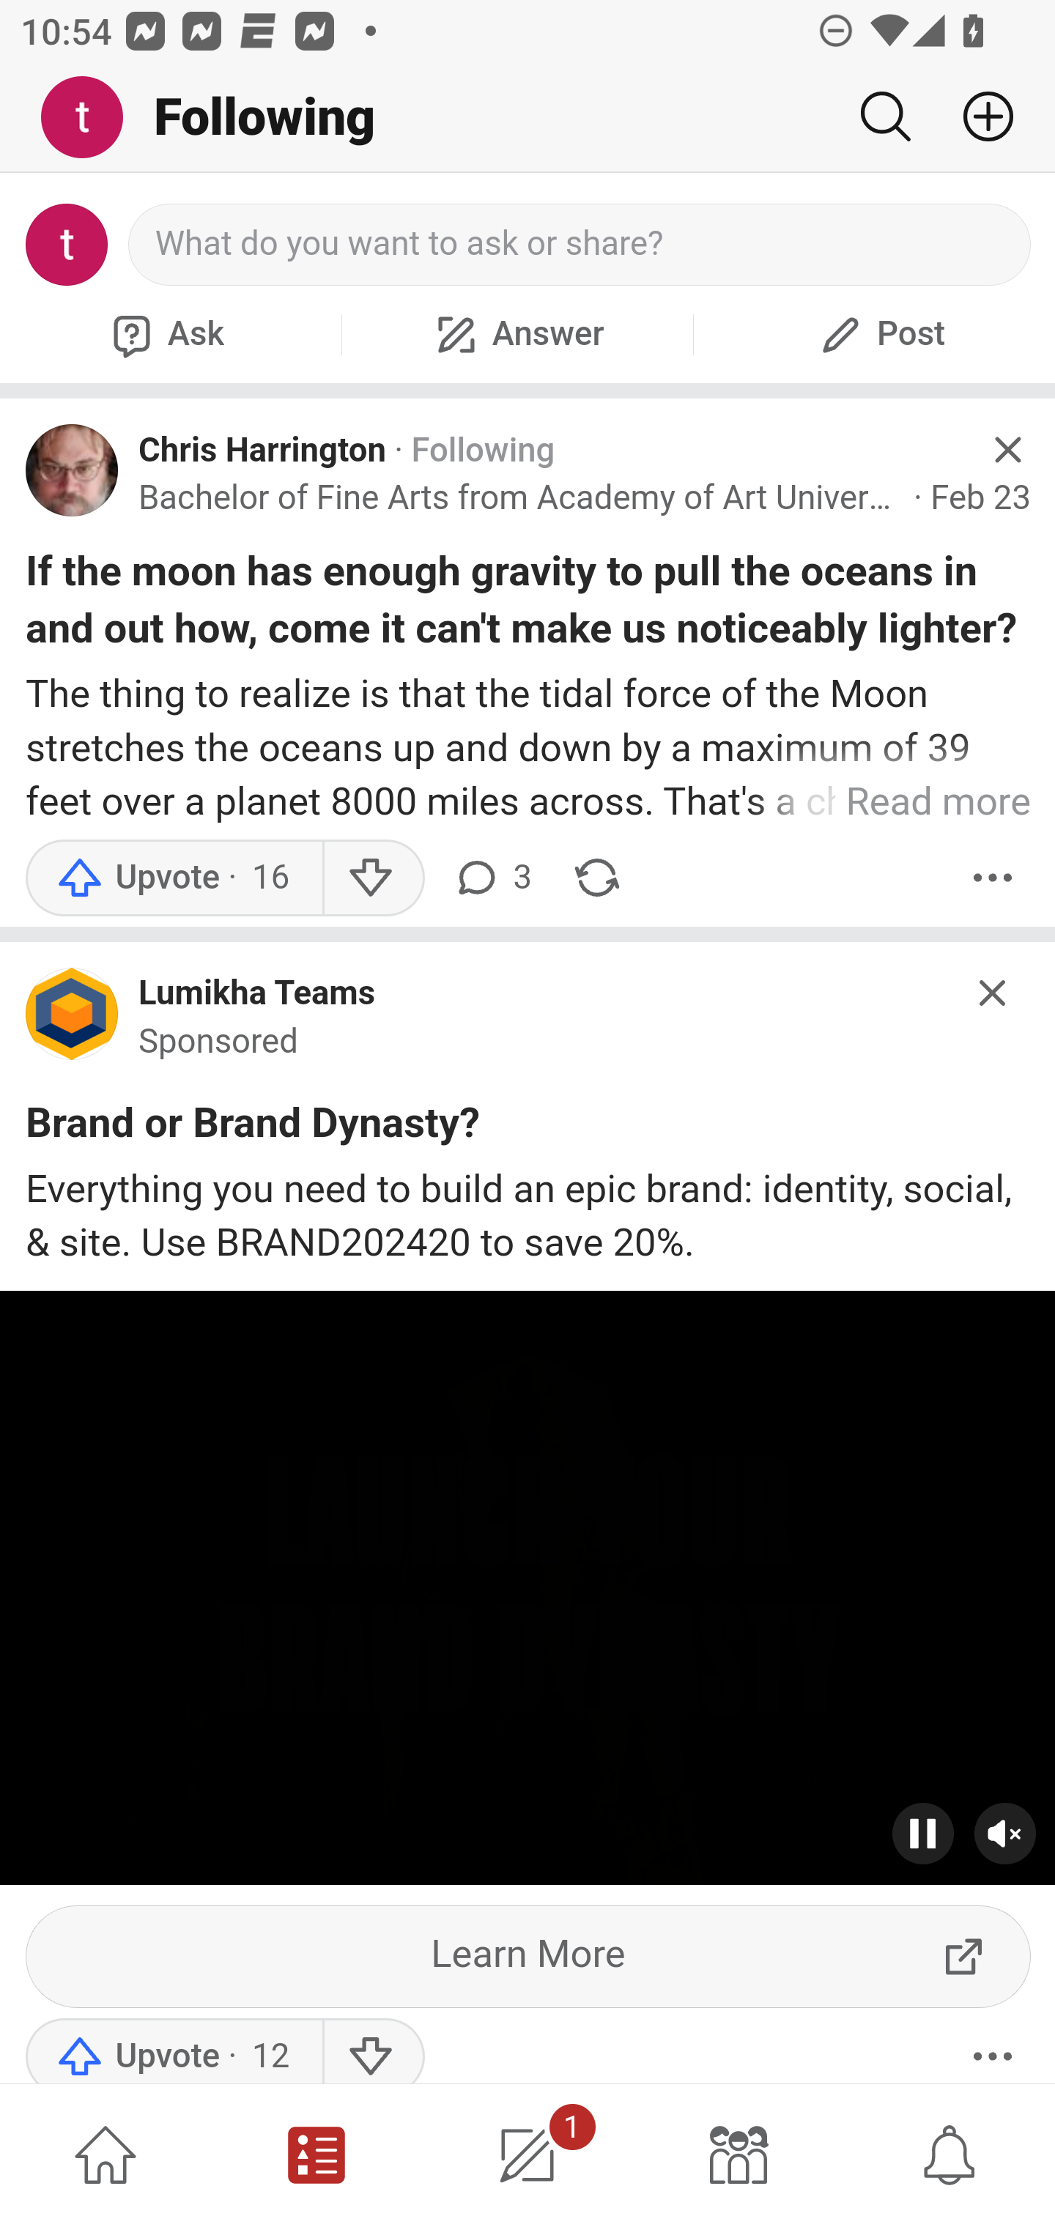  I want to click on Hide, so click(1007, 450).